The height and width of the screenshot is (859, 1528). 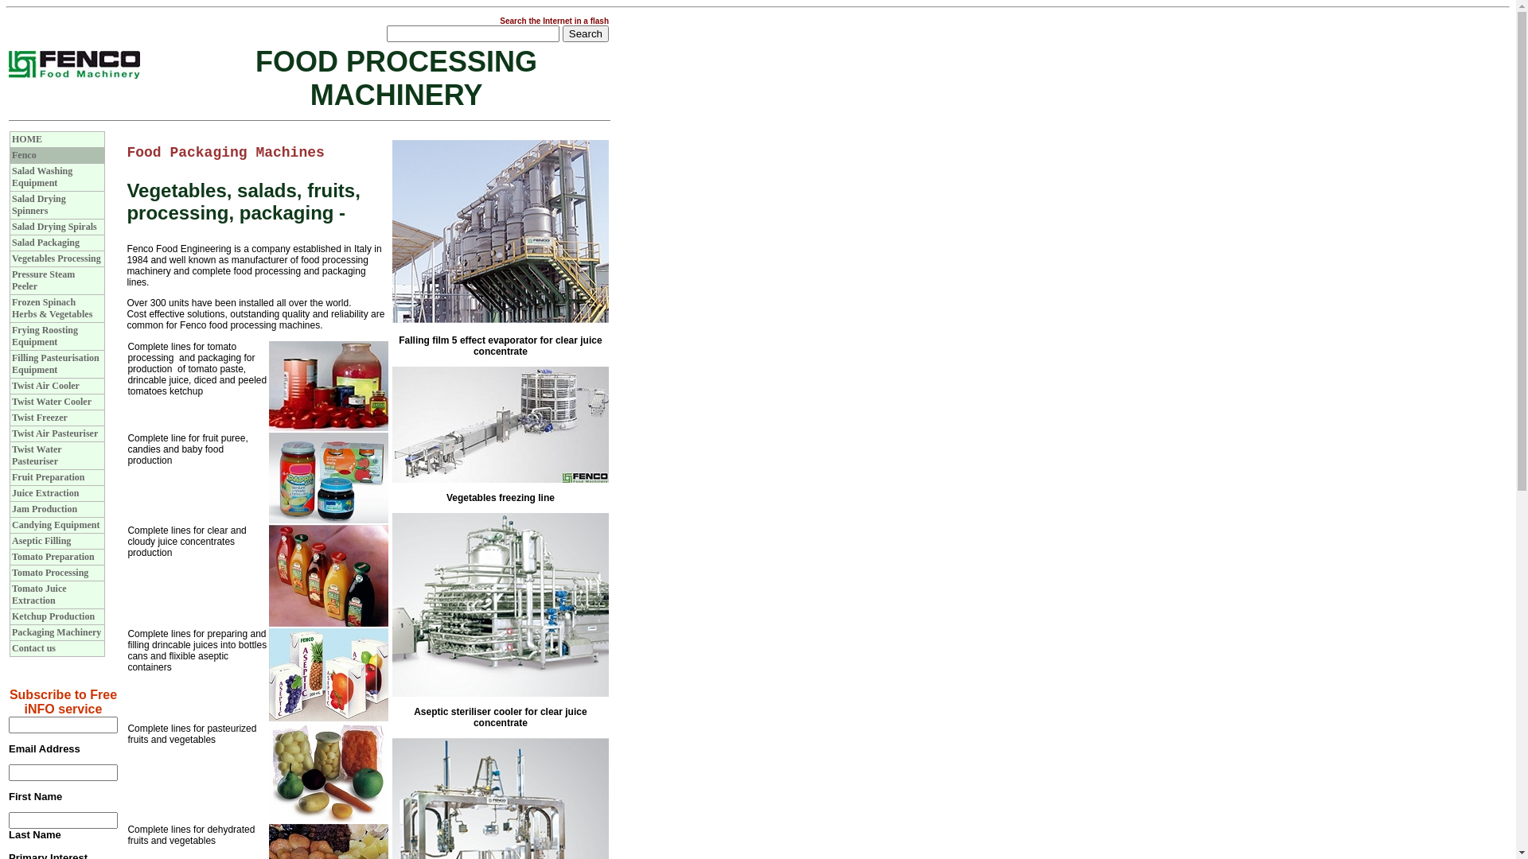 What do you see at coordinates (37, 455) in the screenshot?
I see `Twist Water Pasteuriser` at bounding box center [37, 455].